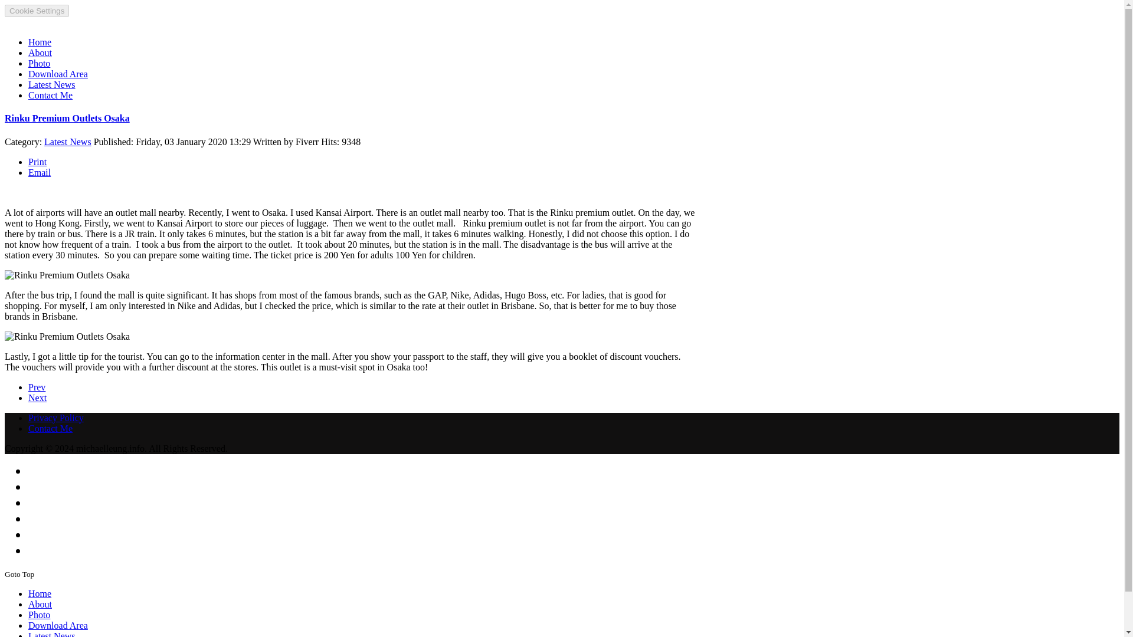 The width and height of the screenshot is (1133, 637). I want to click on Latest News, so click(52, 634).